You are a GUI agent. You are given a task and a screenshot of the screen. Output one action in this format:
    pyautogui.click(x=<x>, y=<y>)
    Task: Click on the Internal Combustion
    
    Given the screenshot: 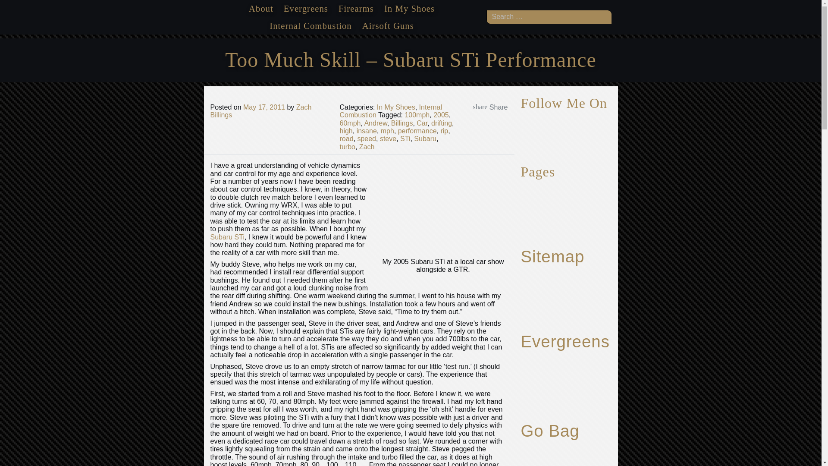 What is the action you would take?
    pyautogui.click(x=310, y=26)
    